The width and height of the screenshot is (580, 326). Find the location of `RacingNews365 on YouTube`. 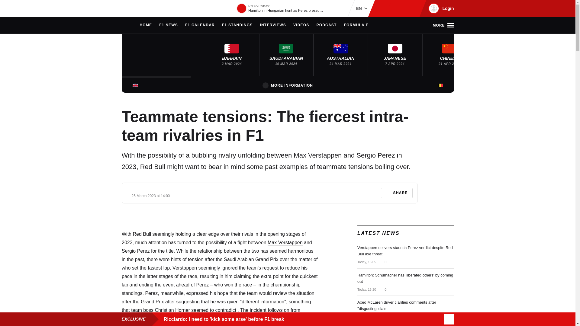

RacingNews365 on YouTube is located at coordinates (412, 8).